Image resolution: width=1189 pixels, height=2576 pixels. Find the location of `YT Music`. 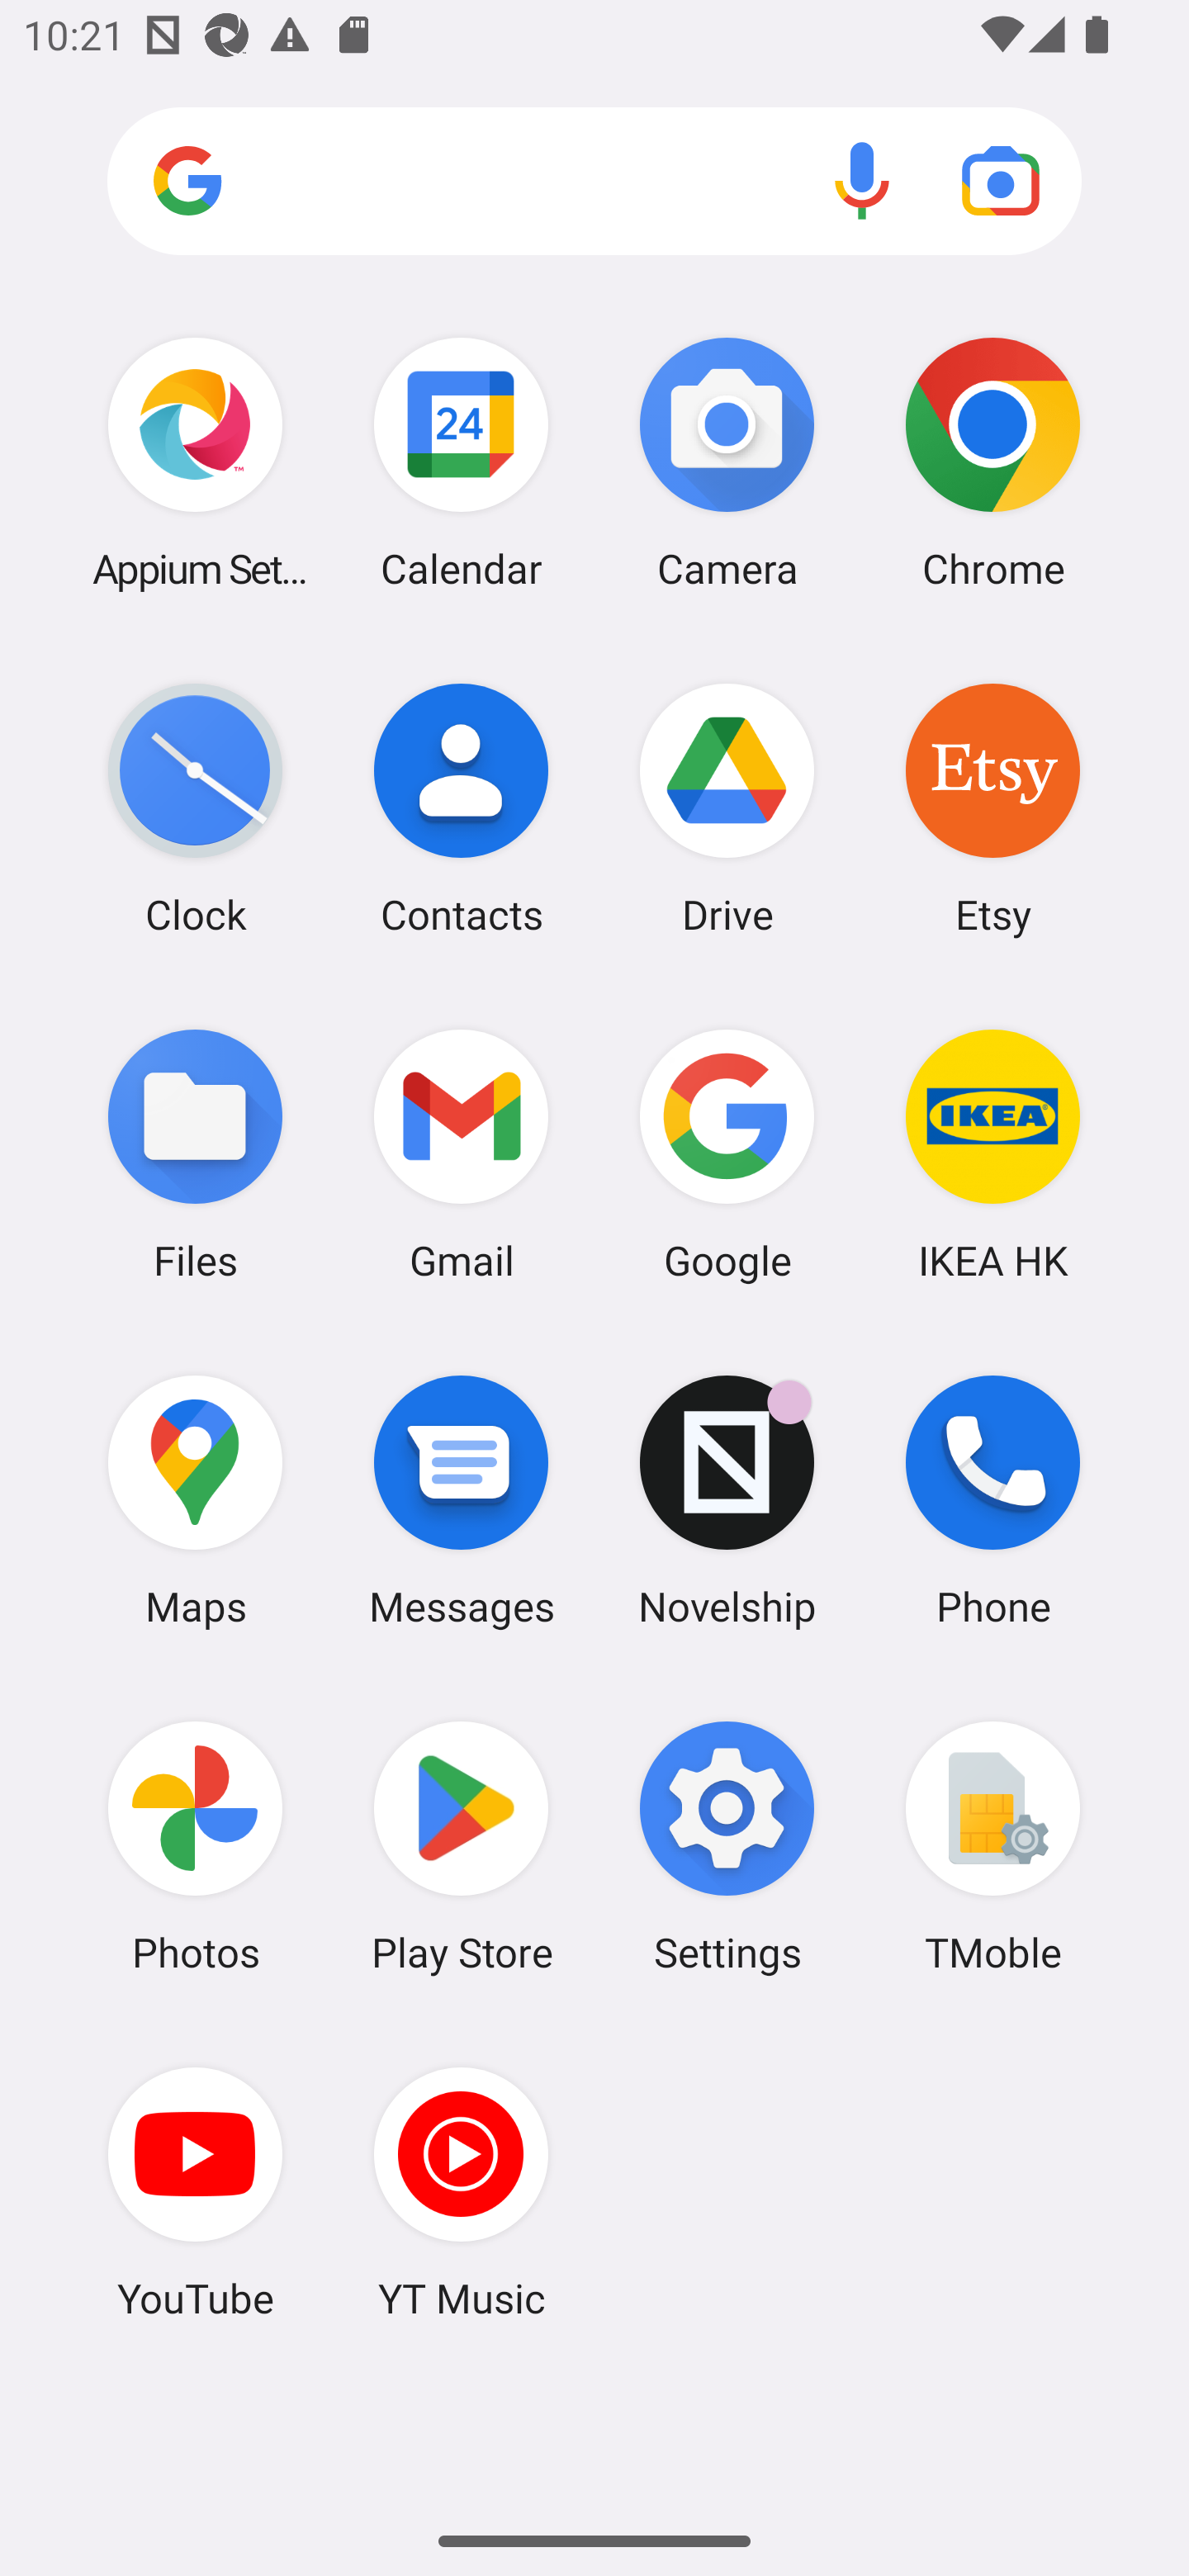

YT Music is located at coordinates (461, 2192).